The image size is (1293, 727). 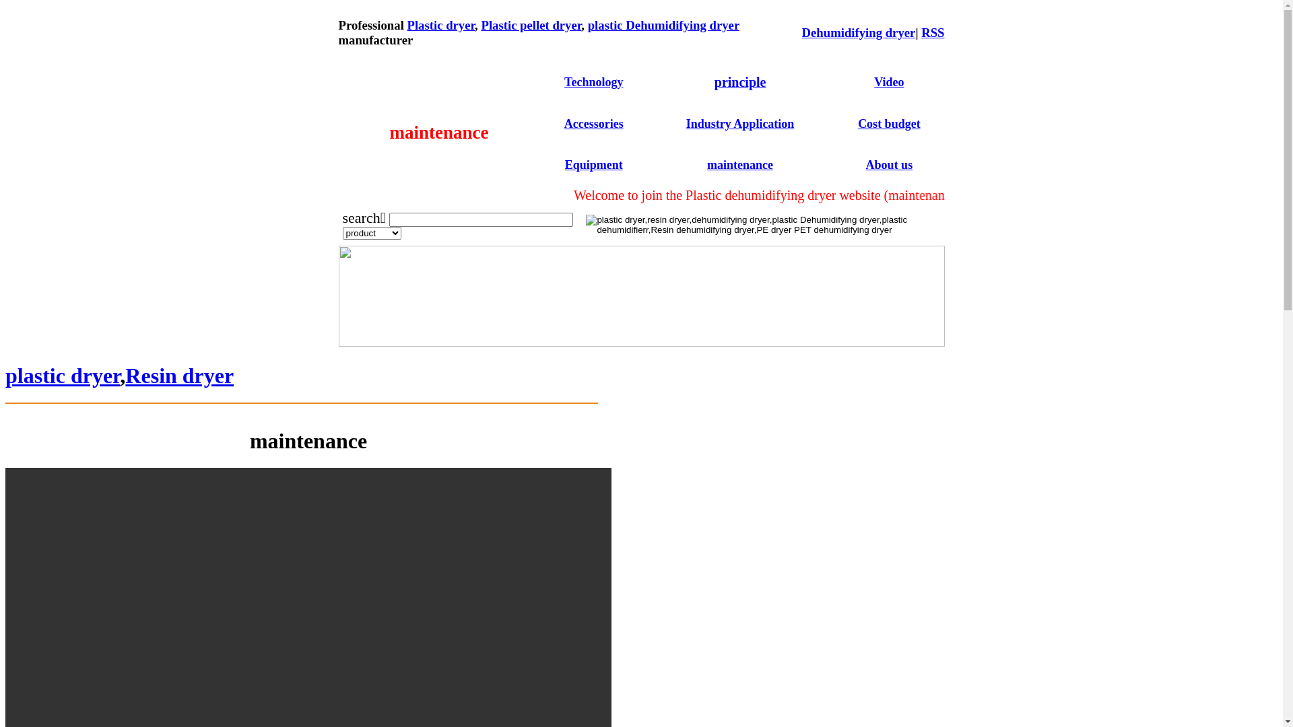 What do you see at coordinates (531, 26) in the screenshot?
I see `Plastic pellet dryer` at bounding box center [531, 26].